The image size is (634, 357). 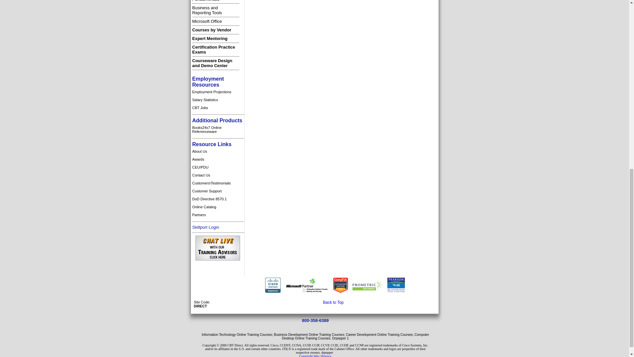 I want to click on Contact Us, so click(x=218, y=175).